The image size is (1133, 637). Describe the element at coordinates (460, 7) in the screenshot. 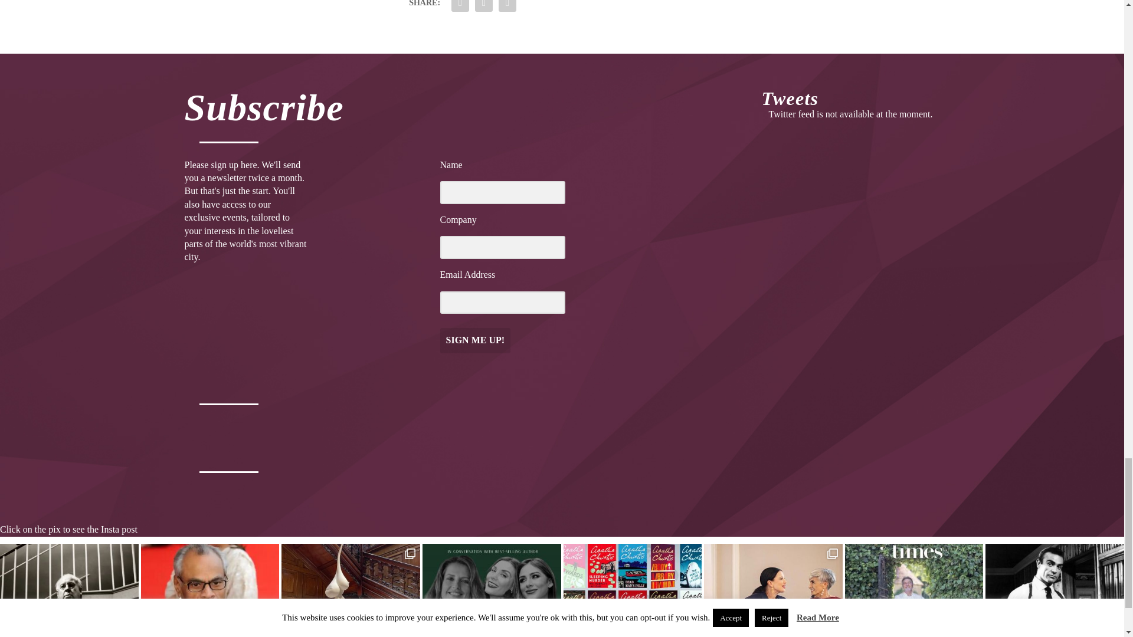

I see `Share "The Officer" via Facebook` at that location.